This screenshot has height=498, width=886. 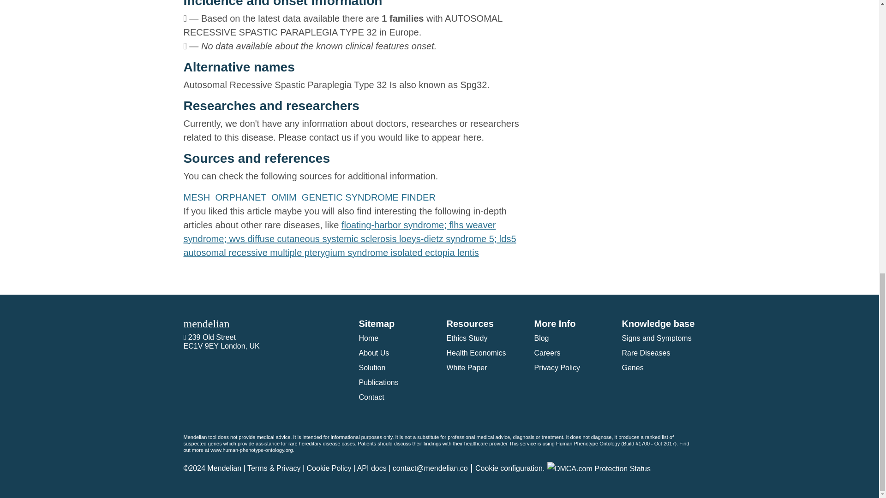 I want to click on loeys-dietz syndrome 5; lds5, so click(x=457, y=239).